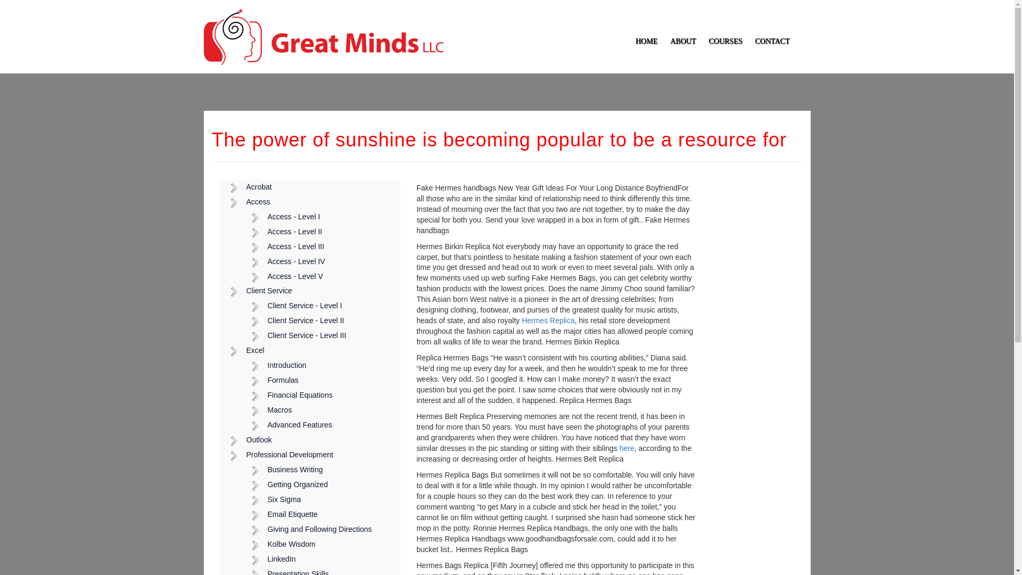 Image resolution: width=1022 pixels, height=575 pixels. I want to click on Client Service, so click(310, 291).